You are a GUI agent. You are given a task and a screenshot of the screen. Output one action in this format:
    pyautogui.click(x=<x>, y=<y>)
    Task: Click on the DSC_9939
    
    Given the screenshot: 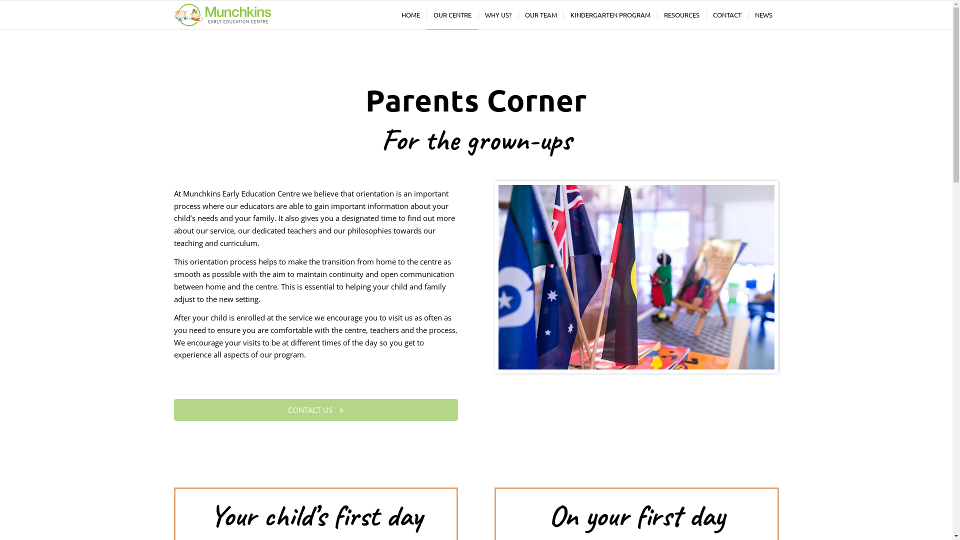 What is the action you would take?
    pyautogui.click(x=637, y=277)
    